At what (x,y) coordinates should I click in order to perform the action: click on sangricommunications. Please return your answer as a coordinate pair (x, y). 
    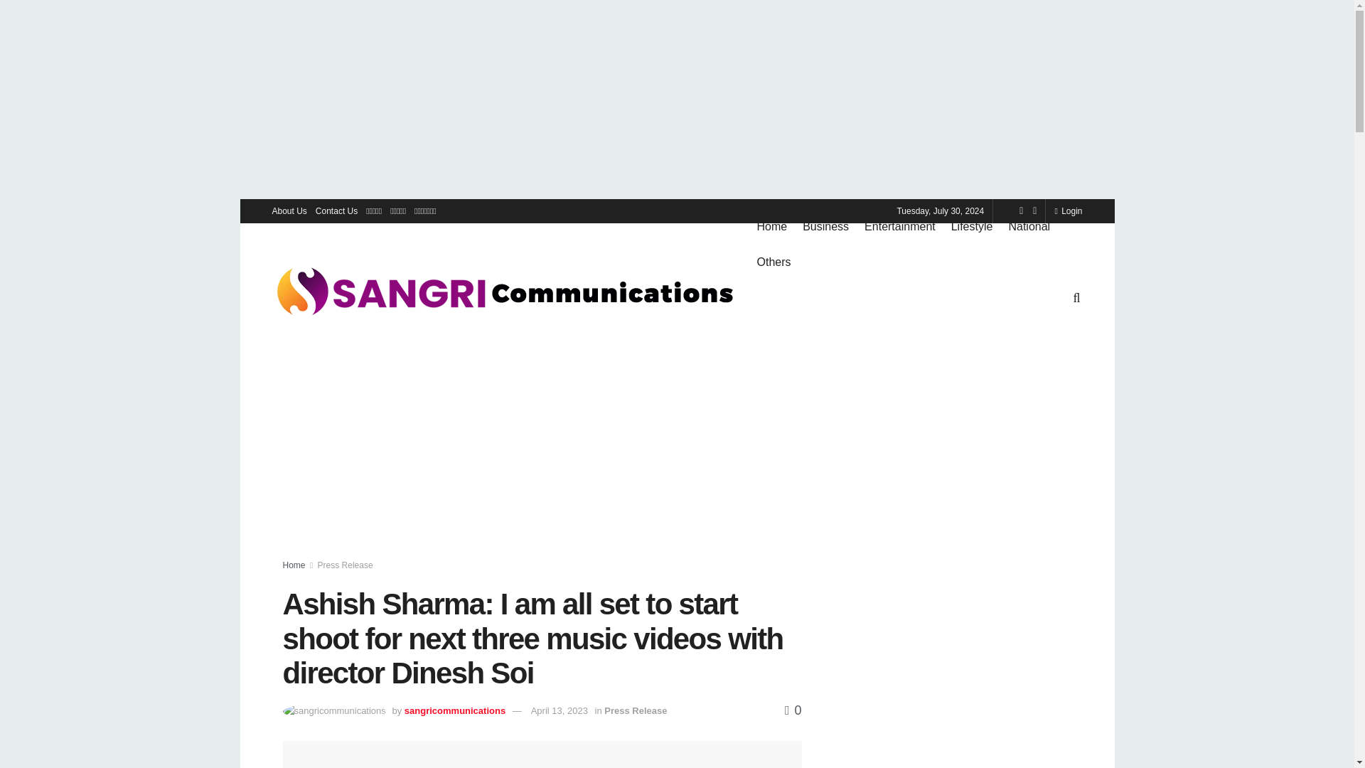
    Looking at the image, I should click on (454, 710).